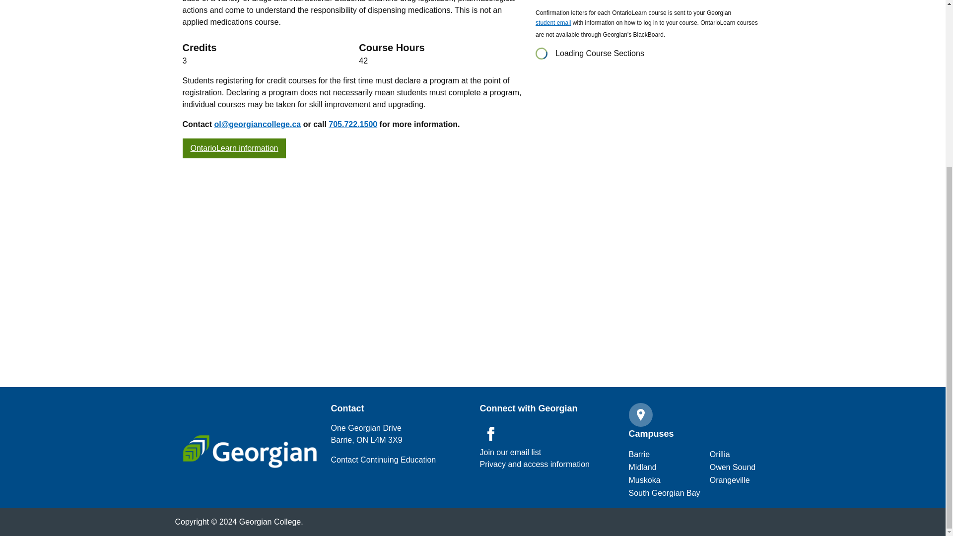  I want to click on Contact Us, so click(383, 460).